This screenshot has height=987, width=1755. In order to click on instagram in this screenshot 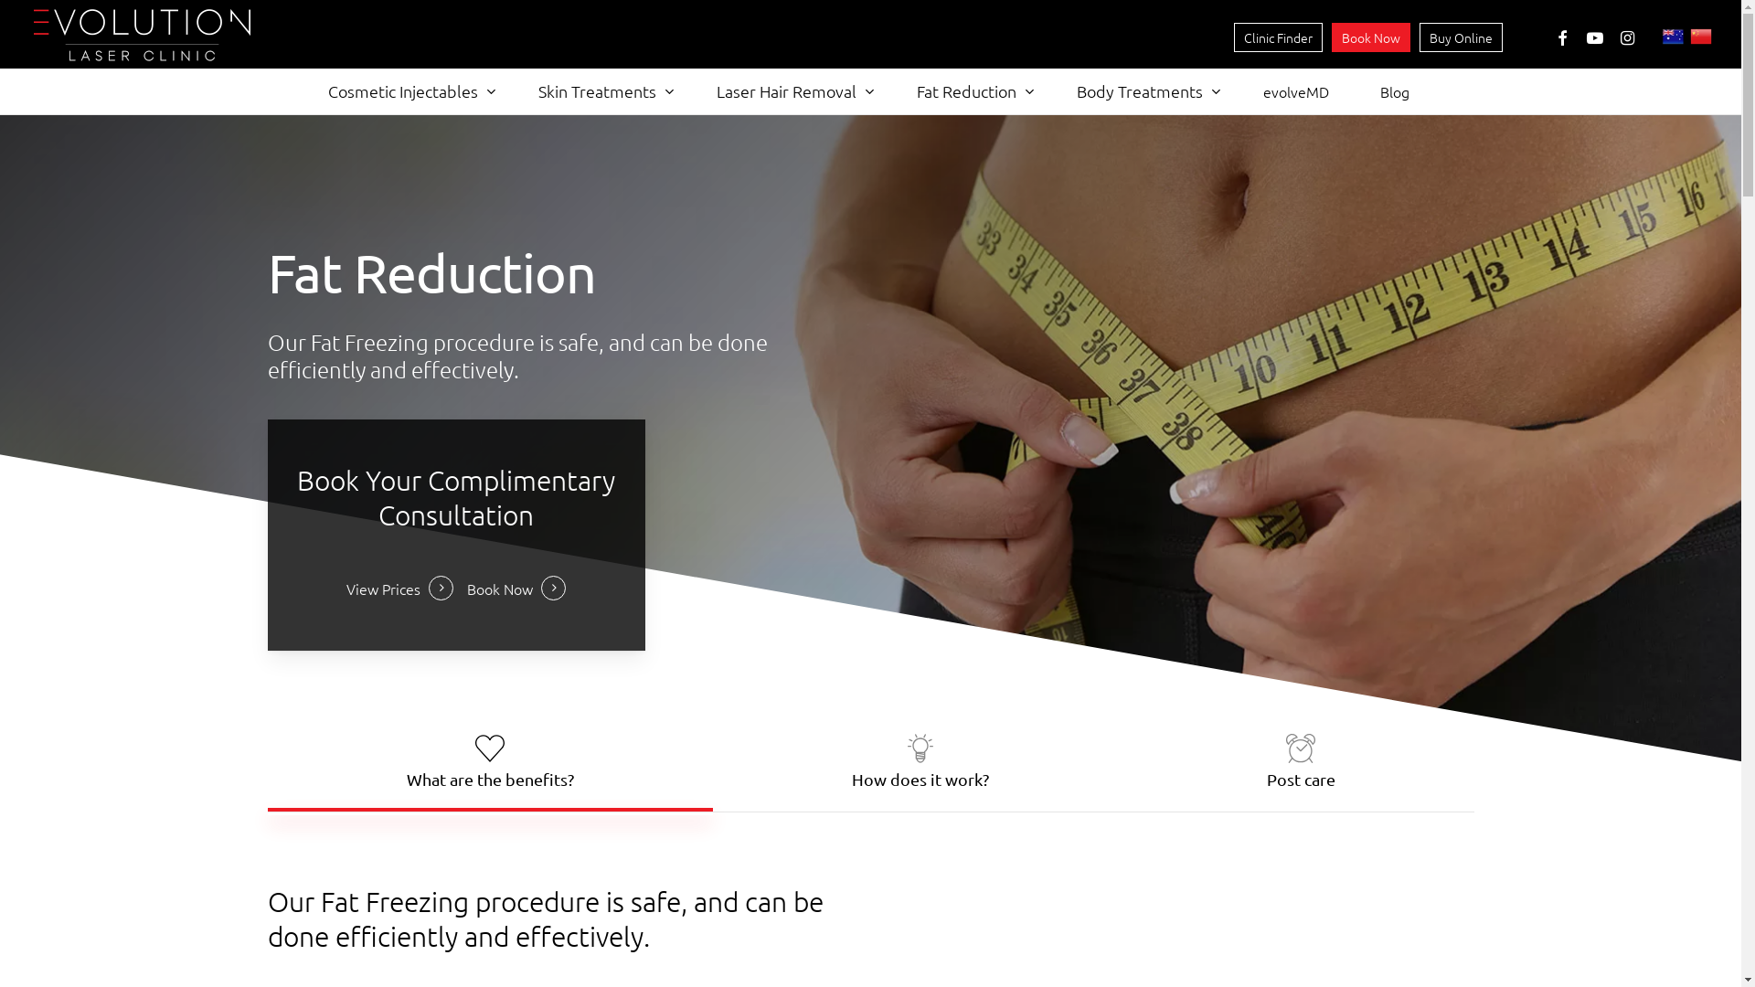, I will do `click(1628, 37)`.